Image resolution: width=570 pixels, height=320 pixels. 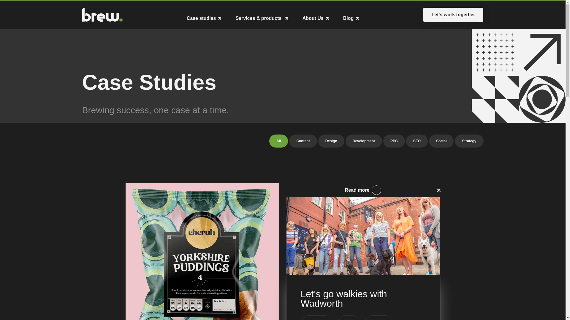 What do you see at coordinates (363, 141) in the screenshot?
I see `Development` at bounding box center [363, 141].